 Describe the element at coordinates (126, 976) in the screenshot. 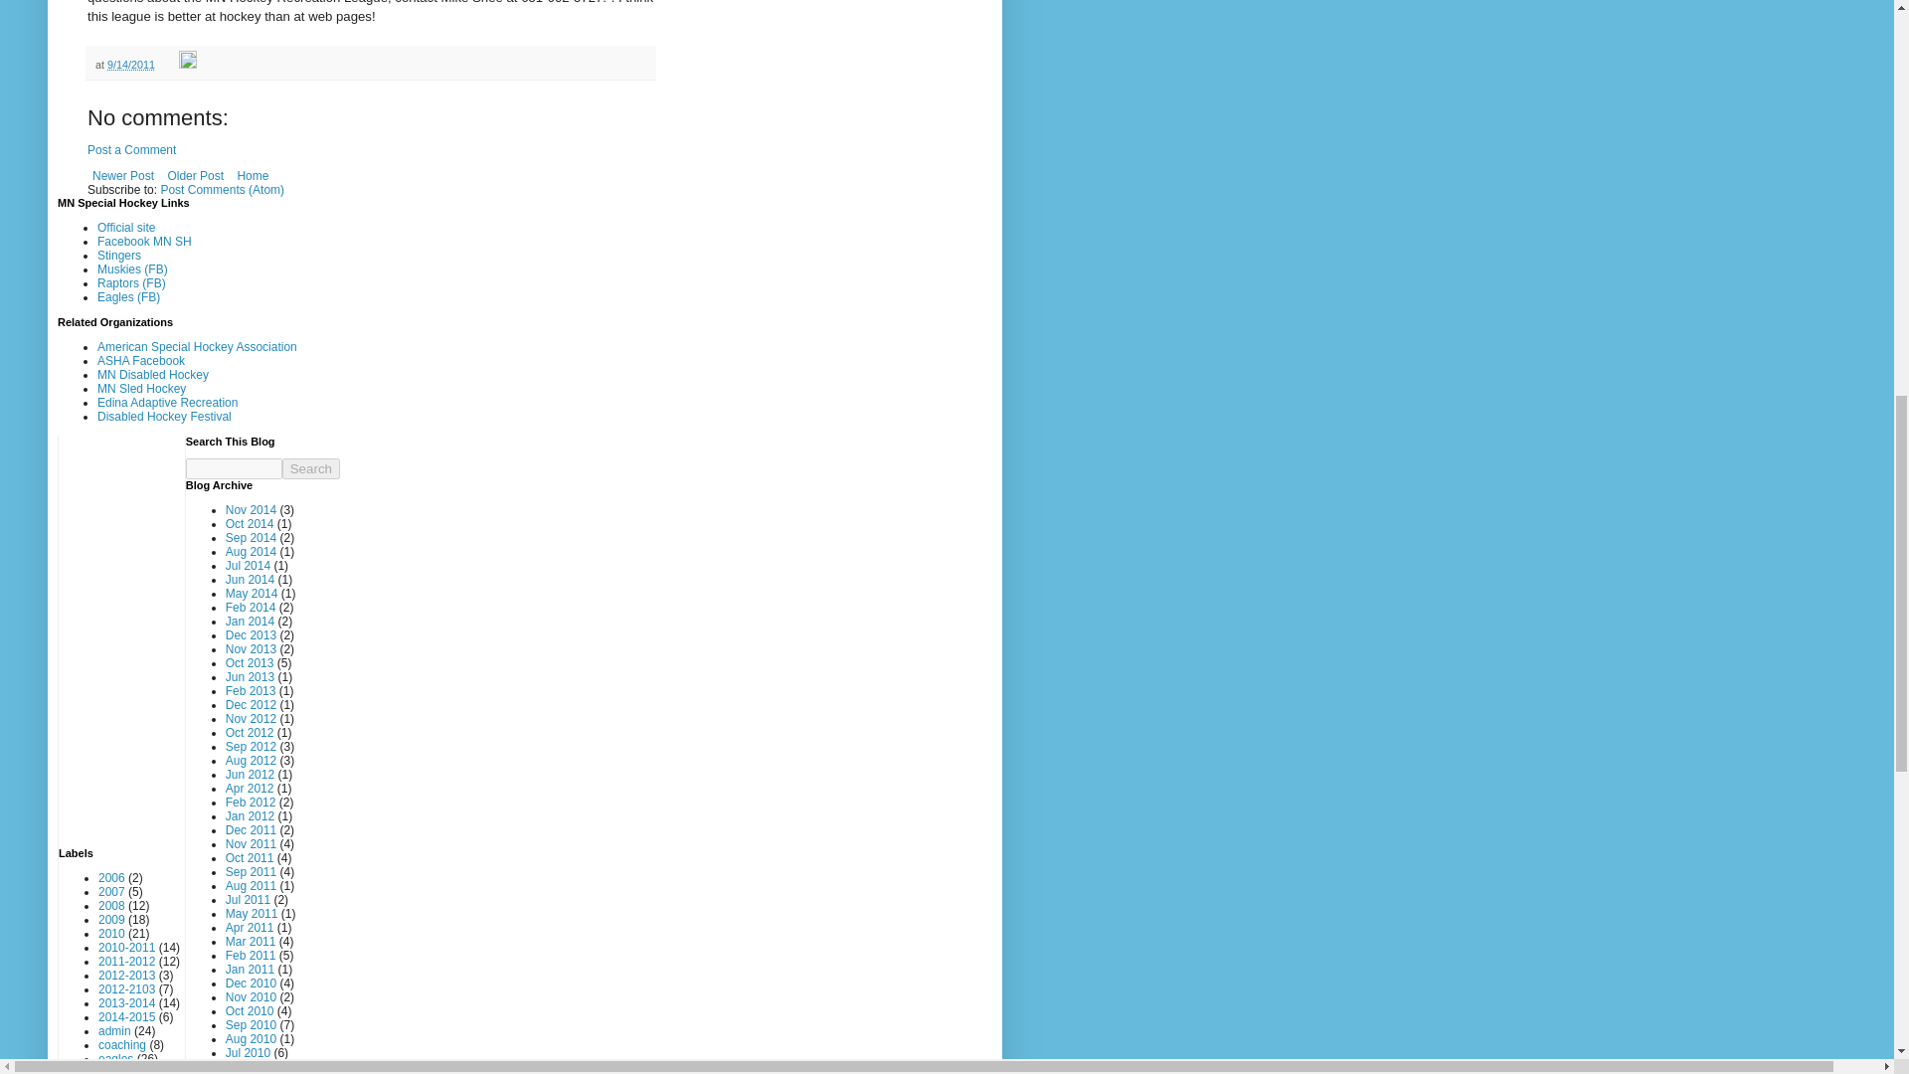

I see `2012-2013` at that location.